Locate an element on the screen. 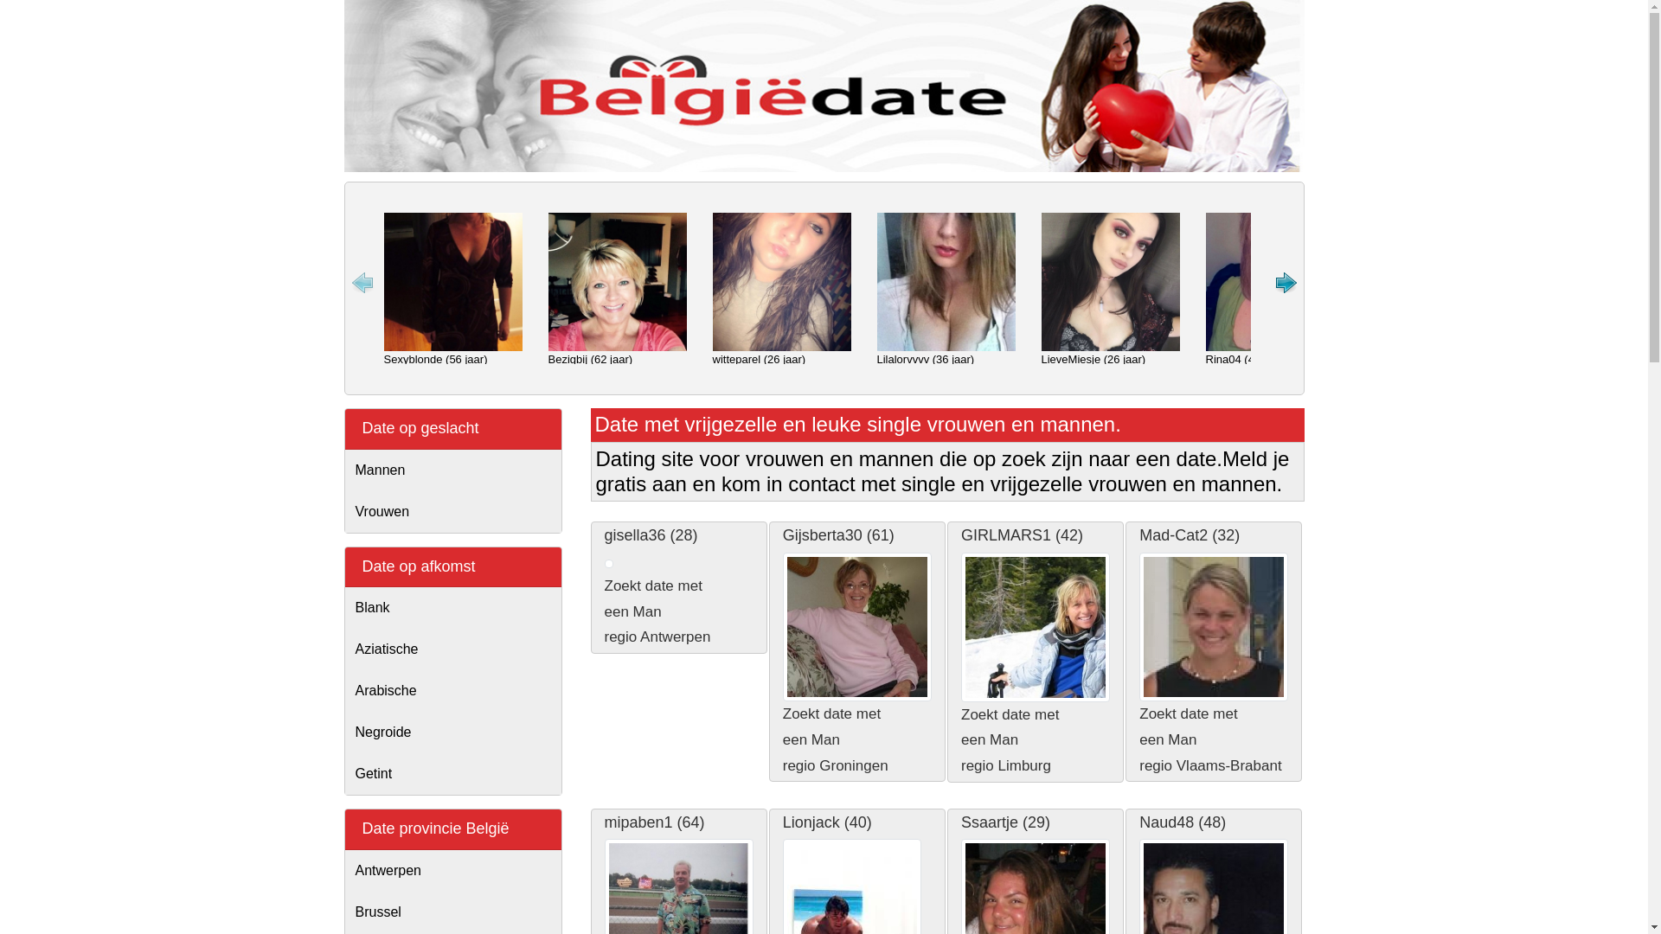  Blank is located at coordinates (452, 608).